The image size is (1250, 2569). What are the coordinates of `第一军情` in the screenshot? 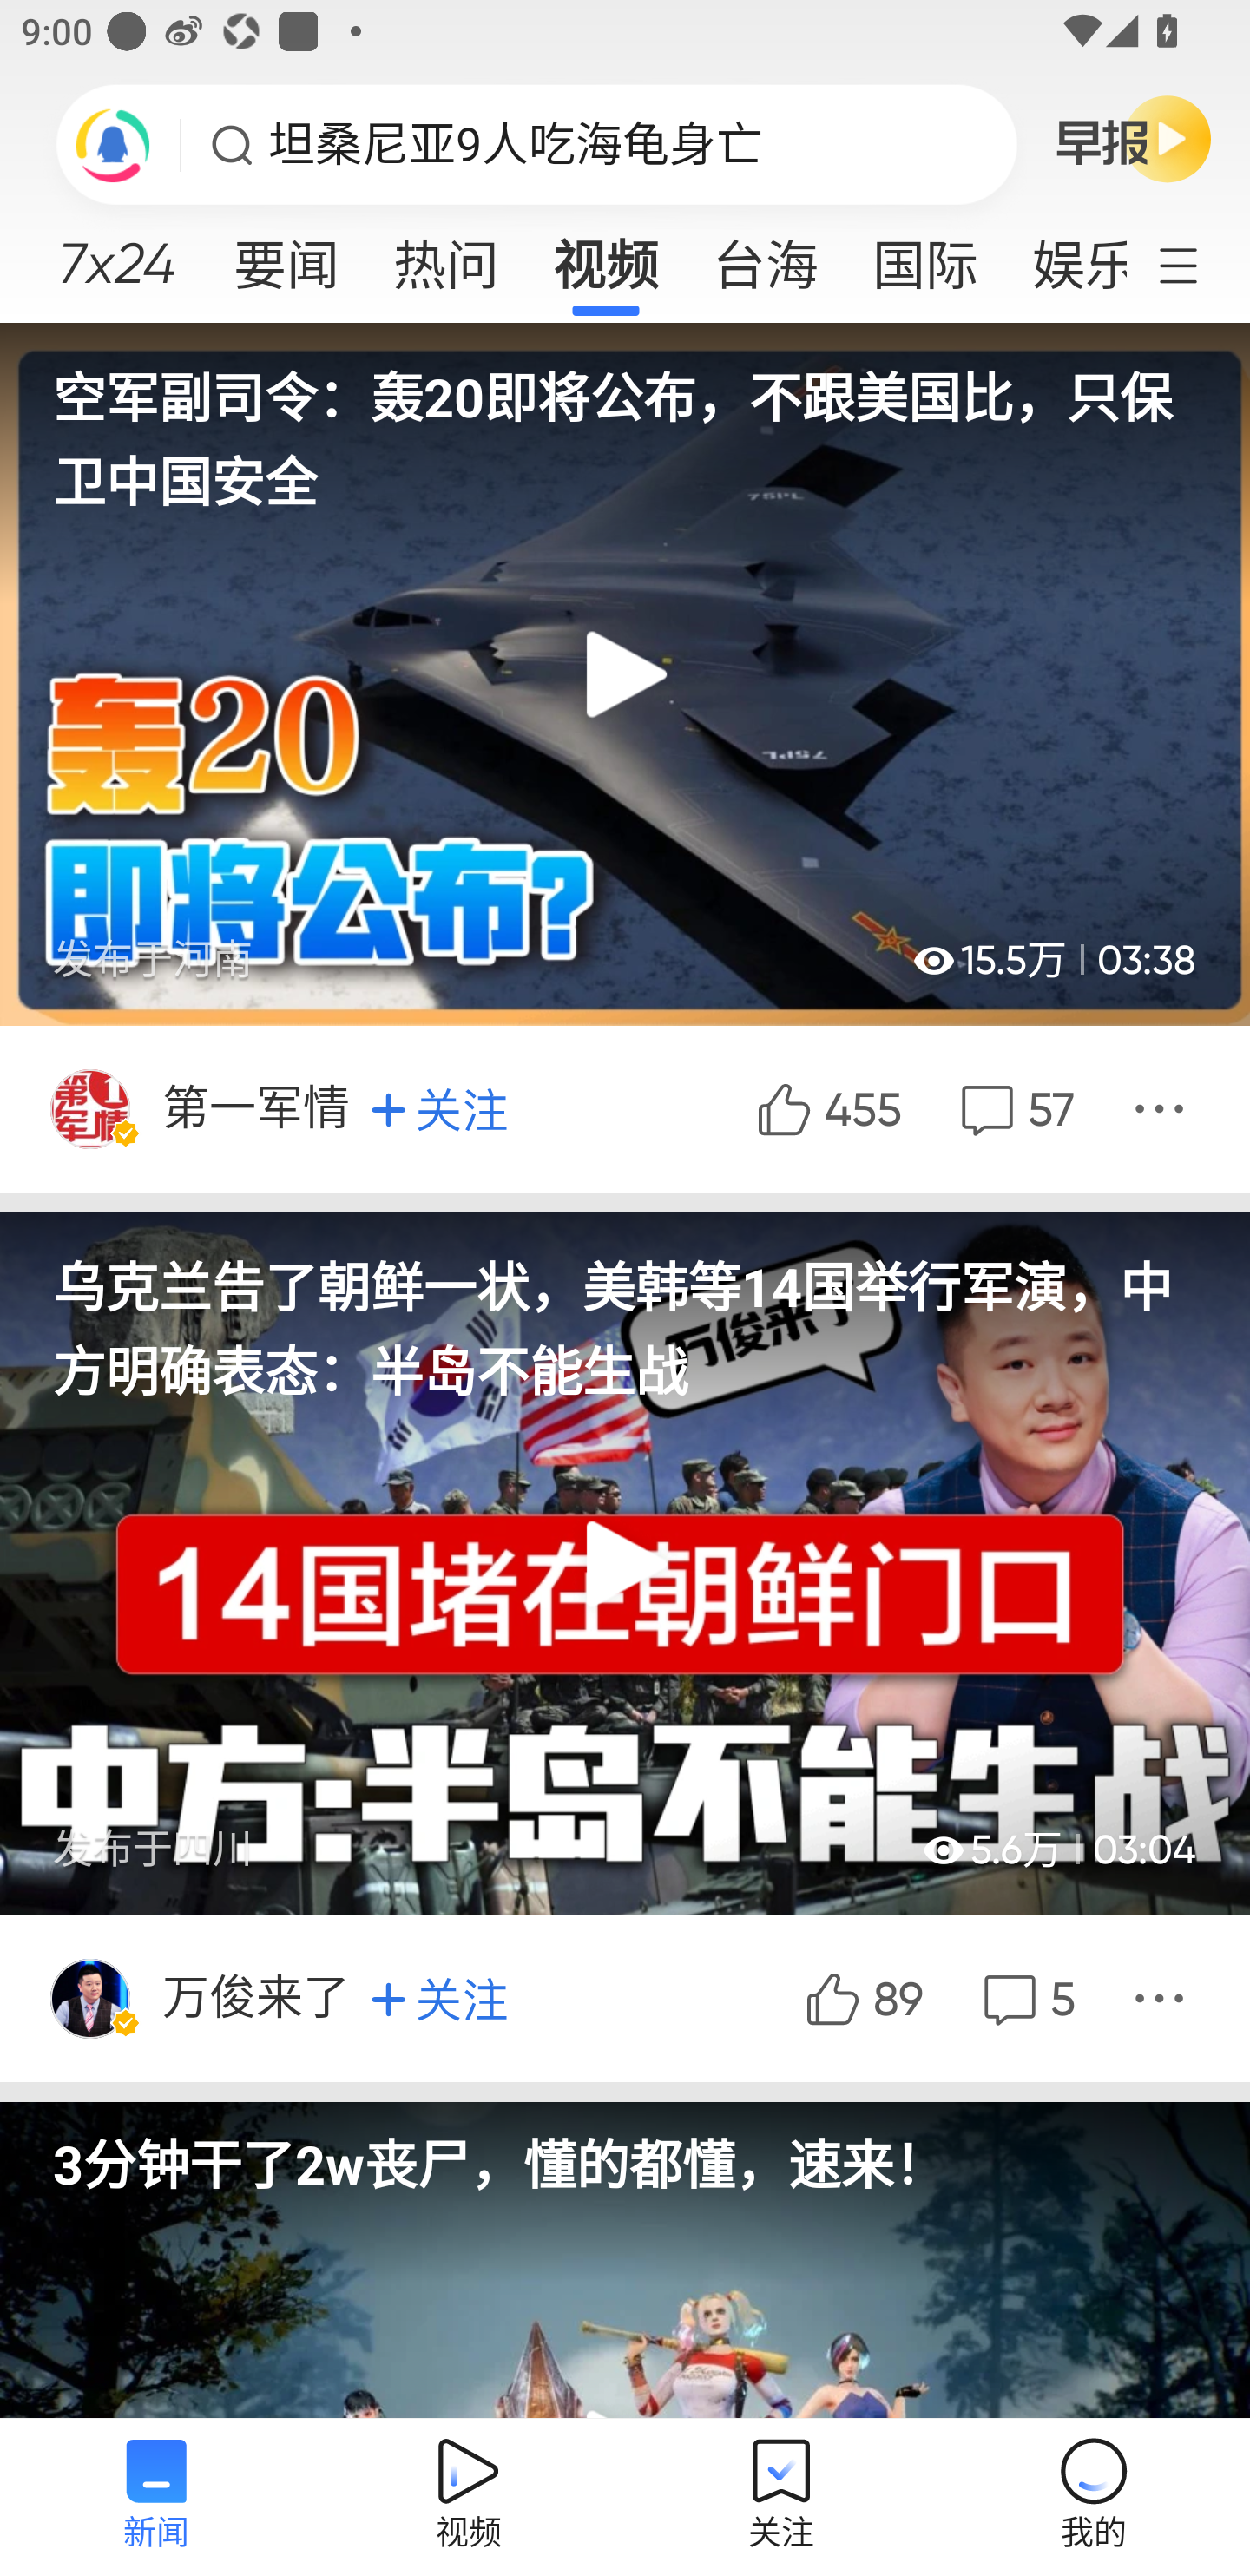 It's located at (259, 1108).